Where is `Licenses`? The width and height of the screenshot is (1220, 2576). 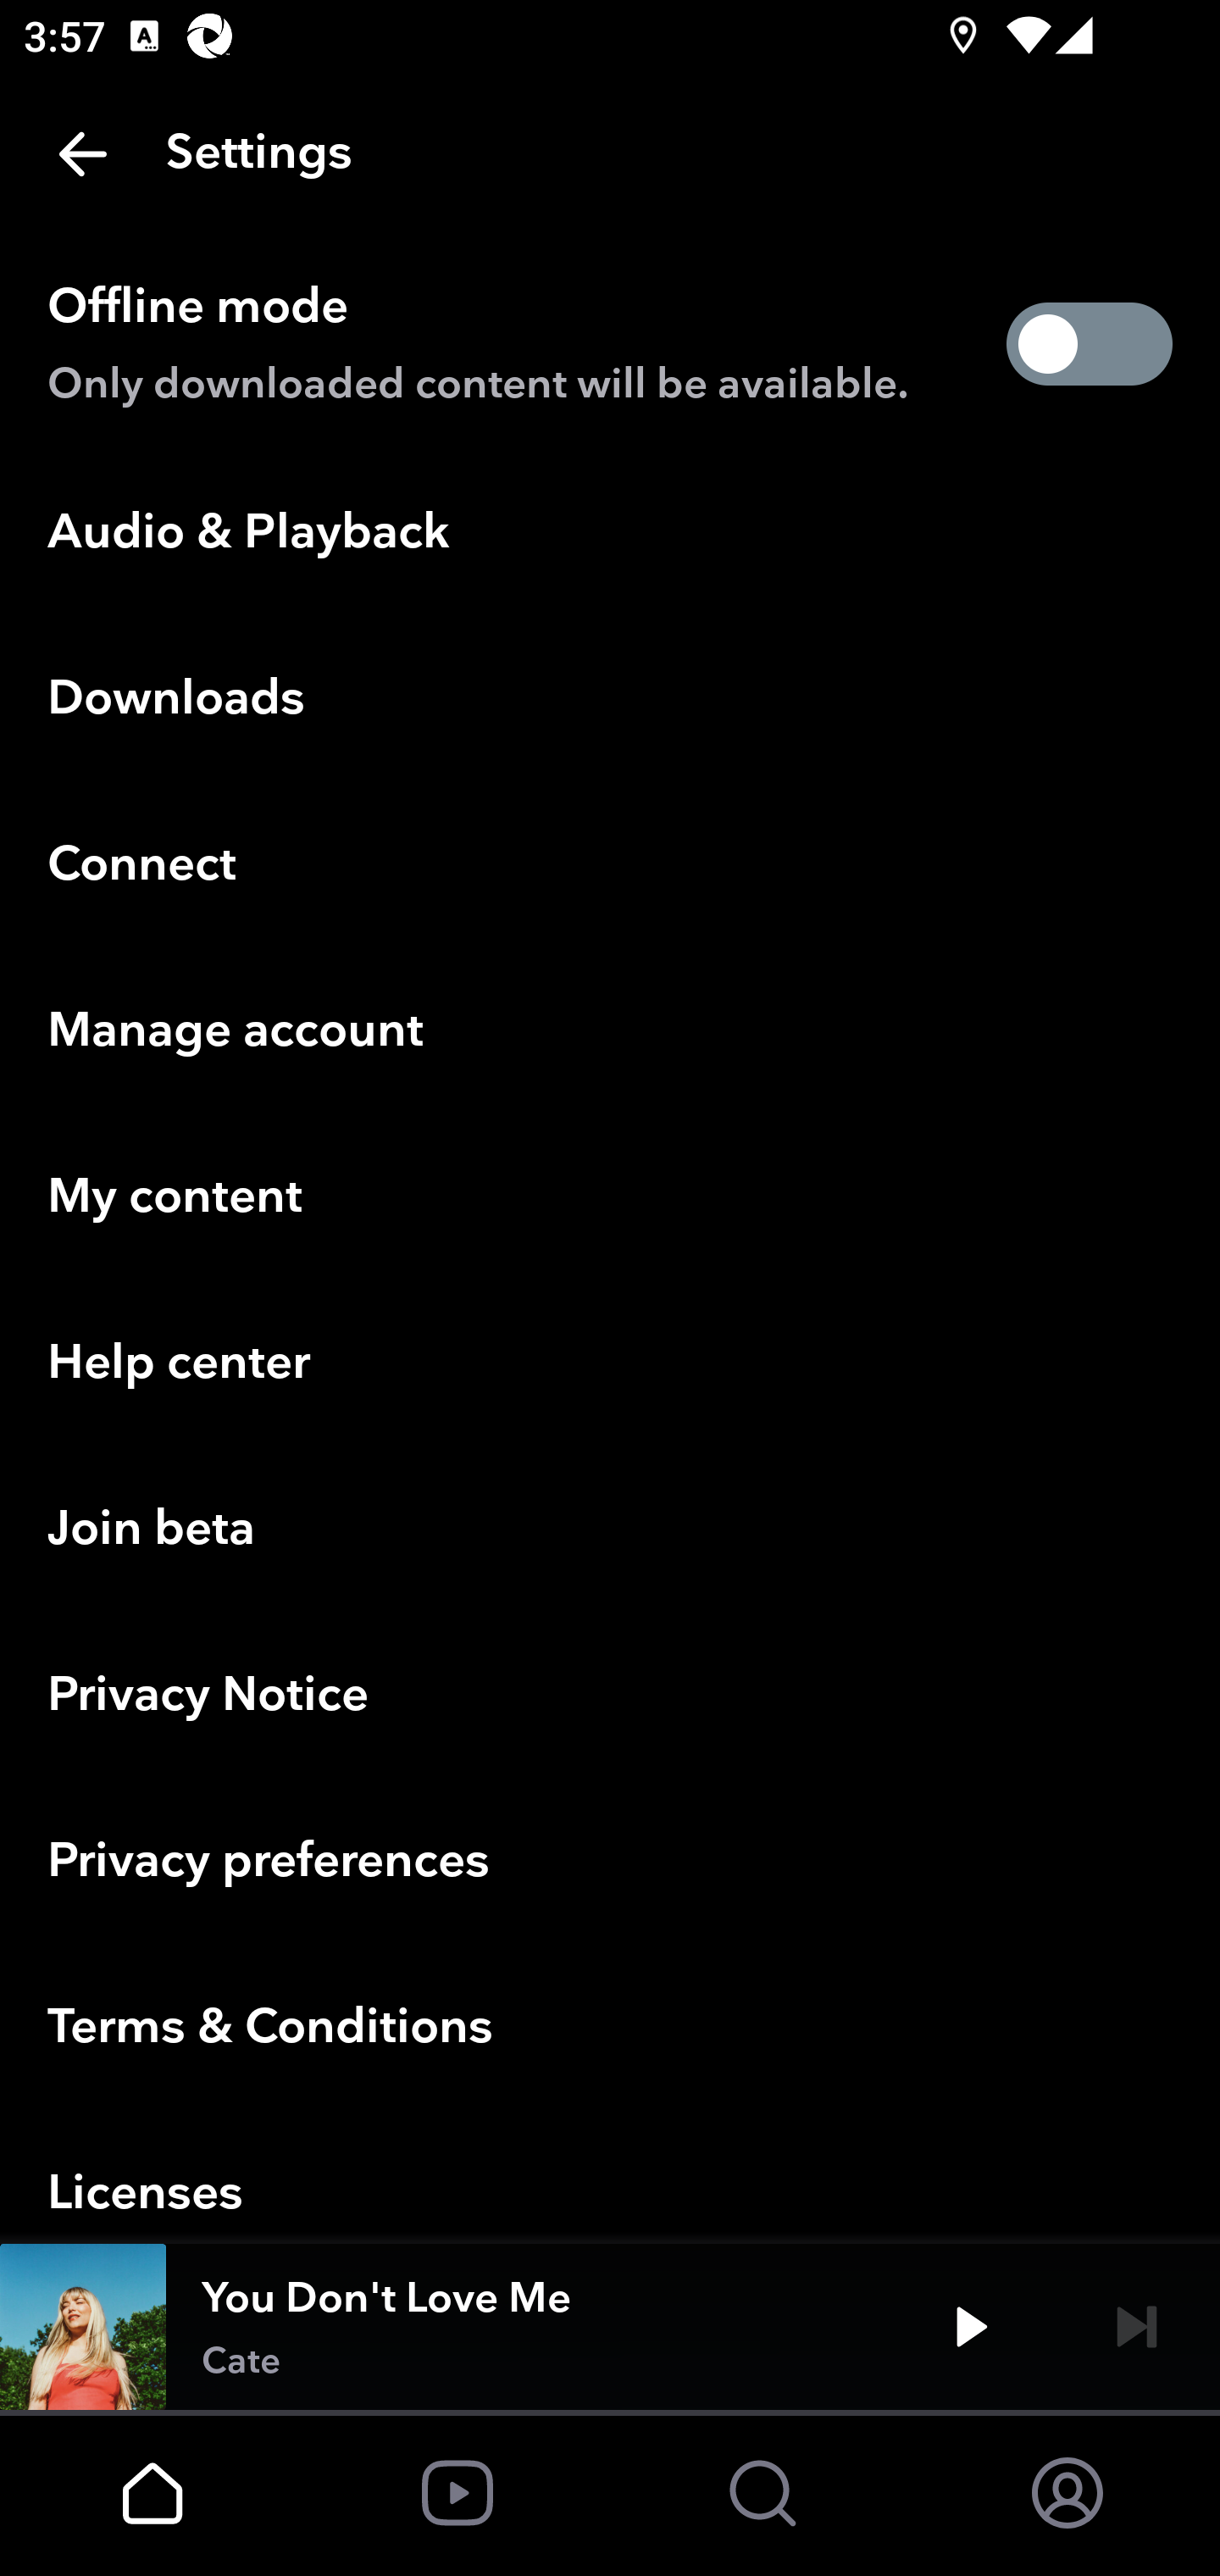
Licenses is located at coordinates (610, 2178).